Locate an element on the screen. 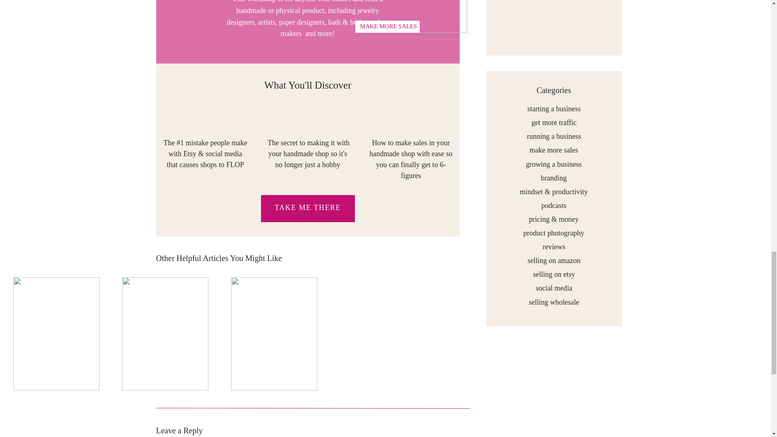  selling on etsy is located at coordinates (554, 274).